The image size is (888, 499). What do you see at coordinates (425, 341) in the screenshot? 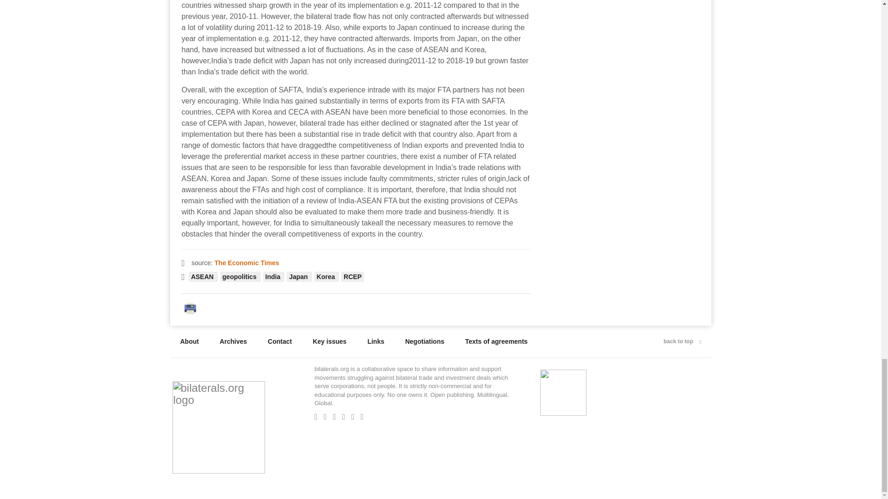
I see `Negotiations` at bounding box center [425, 341].